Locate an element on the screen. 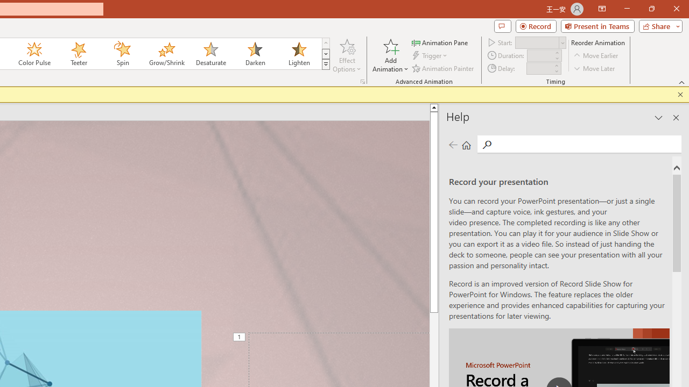  Less is located at coordinates (556, 71).